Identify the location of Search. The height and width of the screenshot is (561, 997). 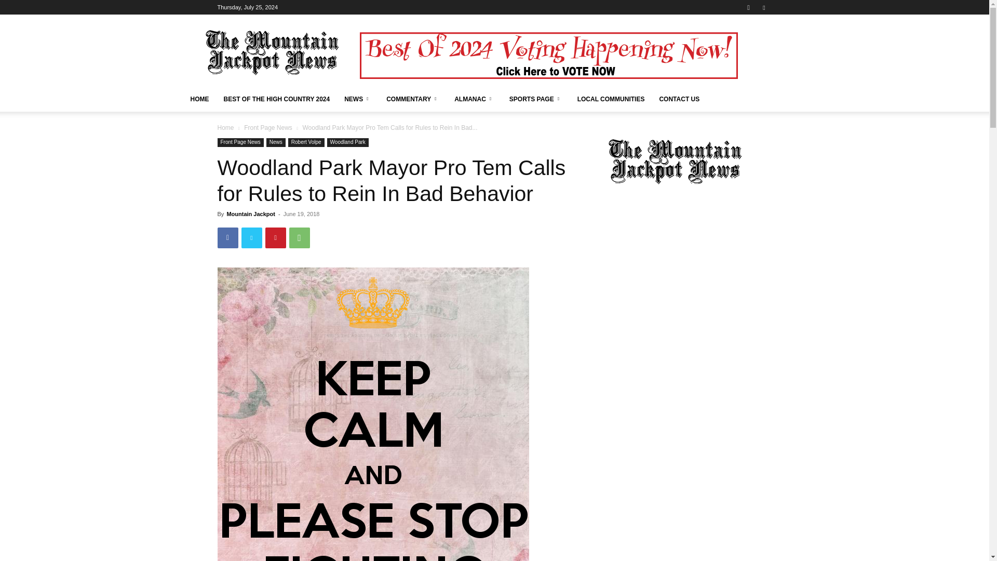
(743, 44).